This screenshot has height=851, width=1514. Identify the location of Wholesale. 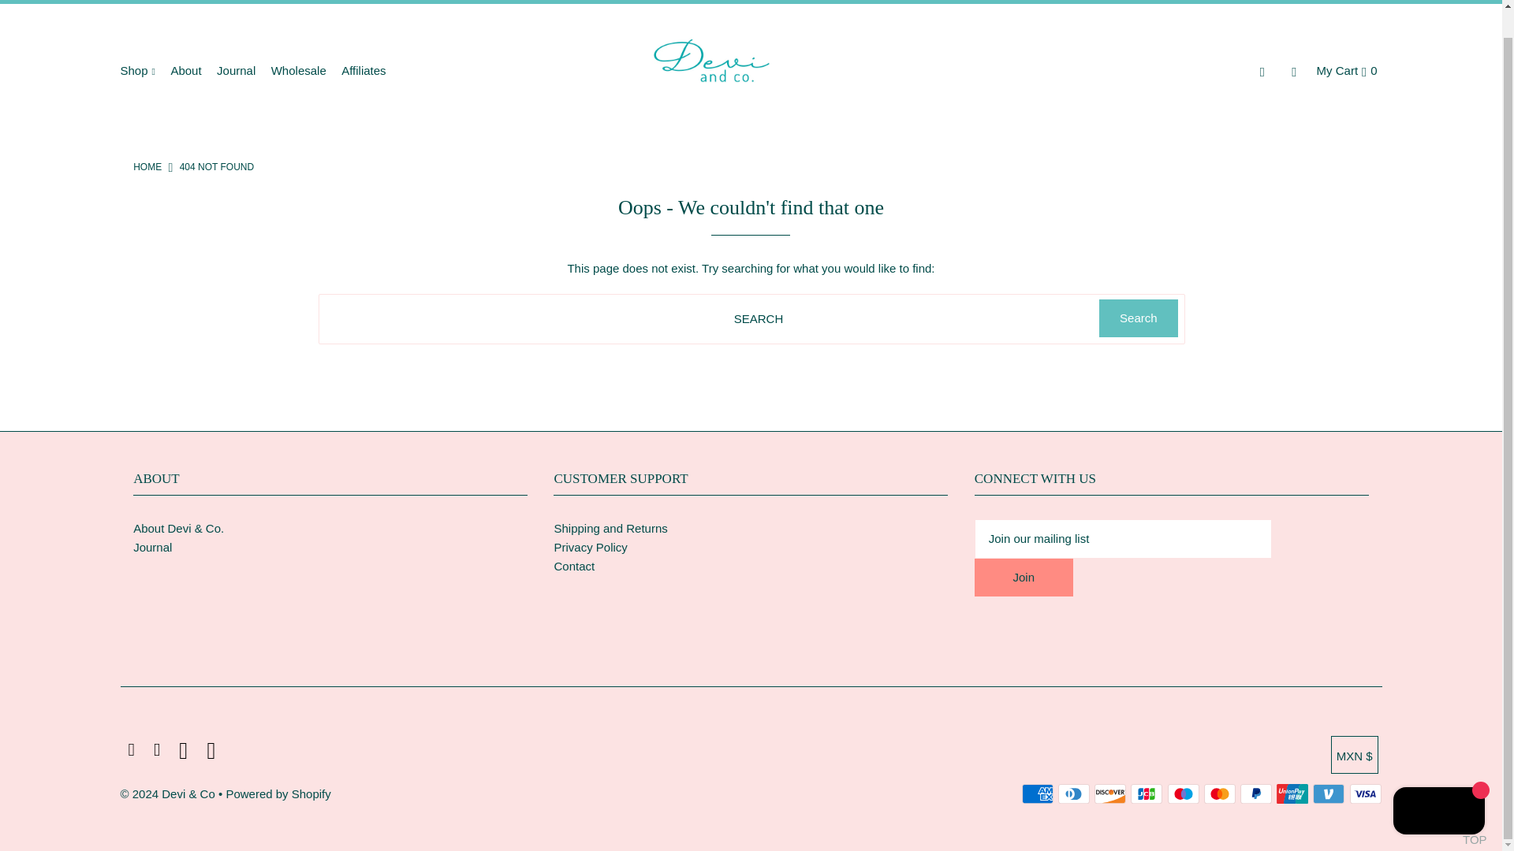
(304, 71).